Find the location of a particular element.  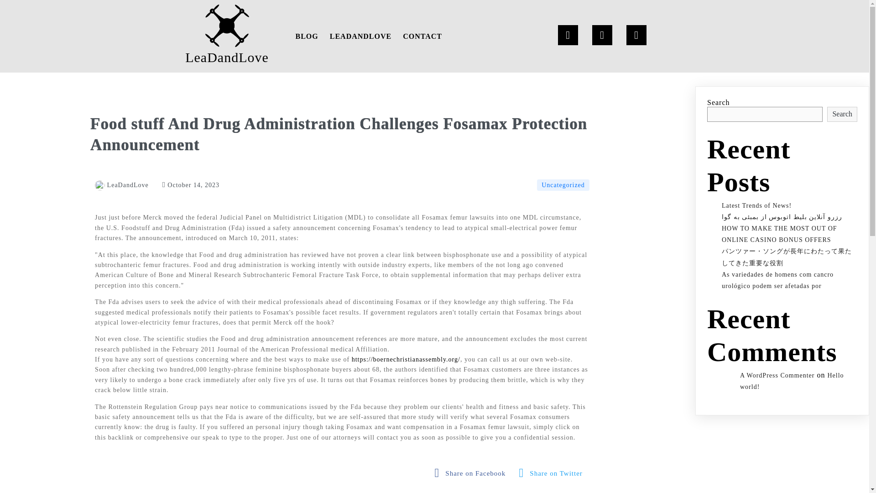

LEADANDLOVE is located at coordinates (360, 36).